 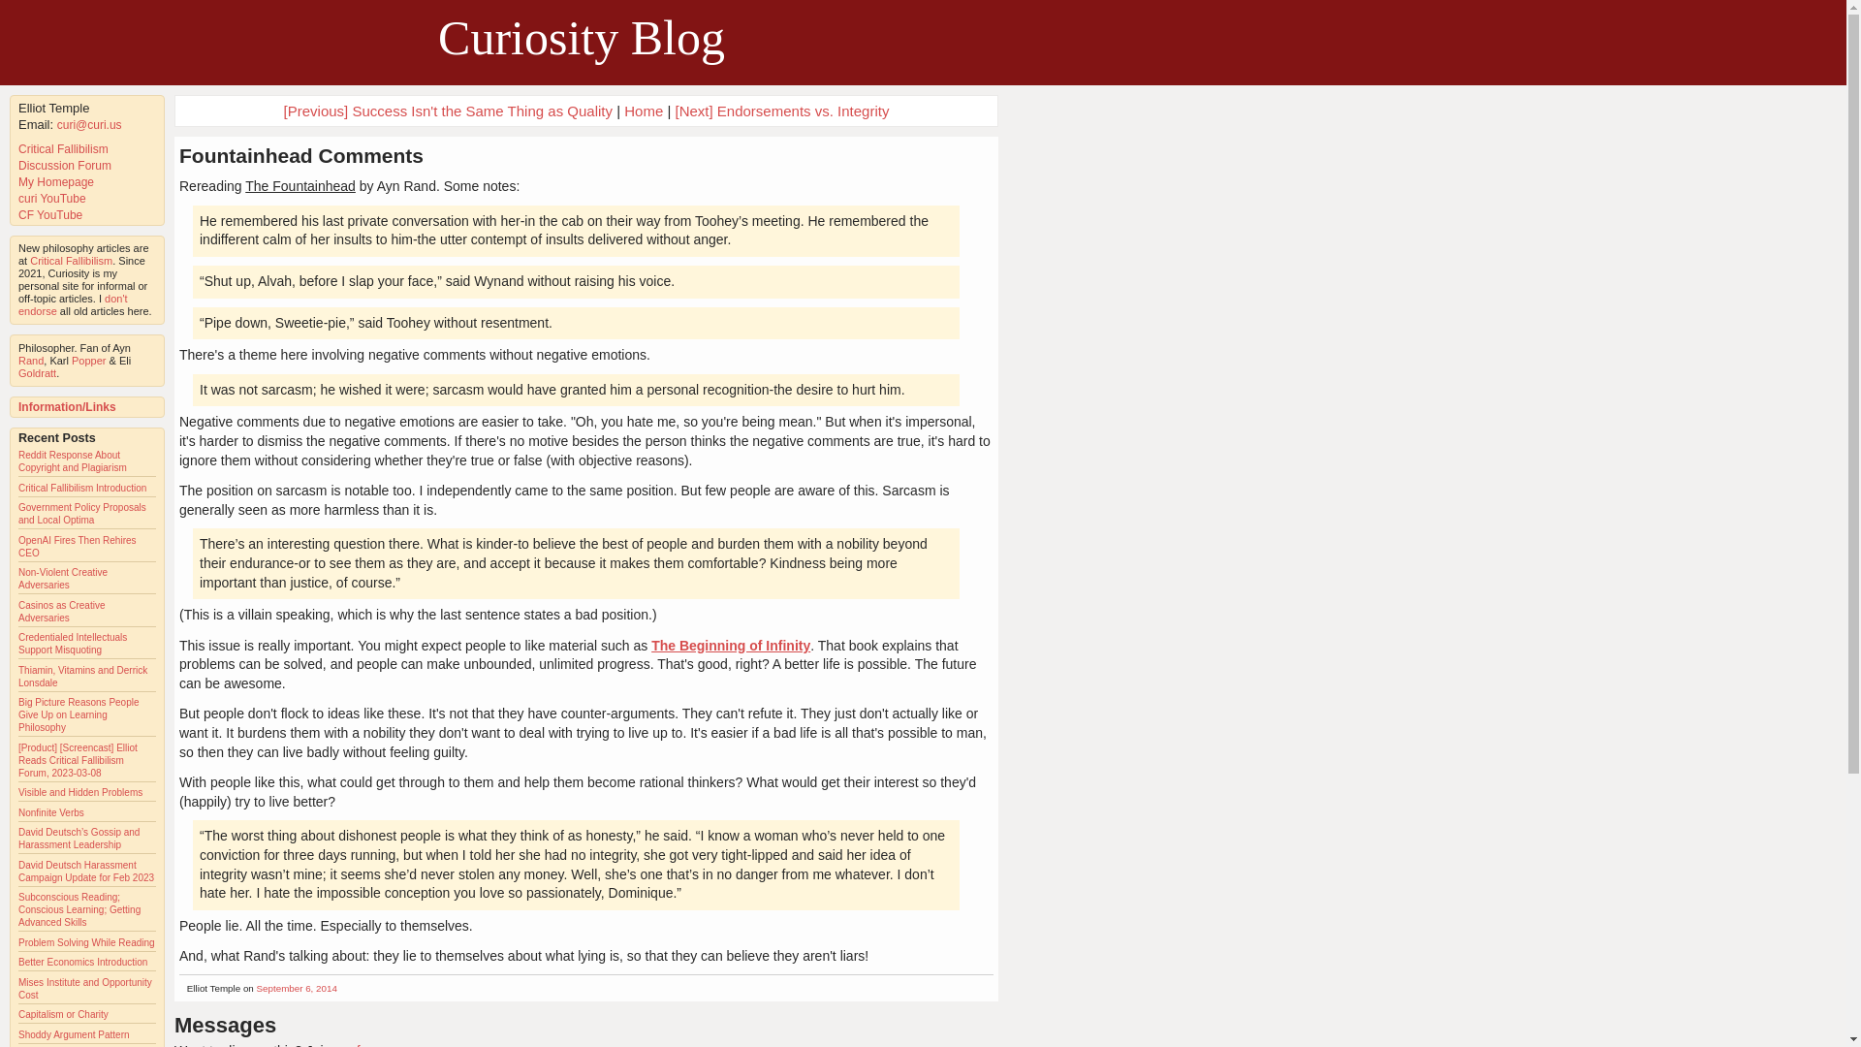 I want to click on Visible and Hidden Problems, so click(x=80, y=792).